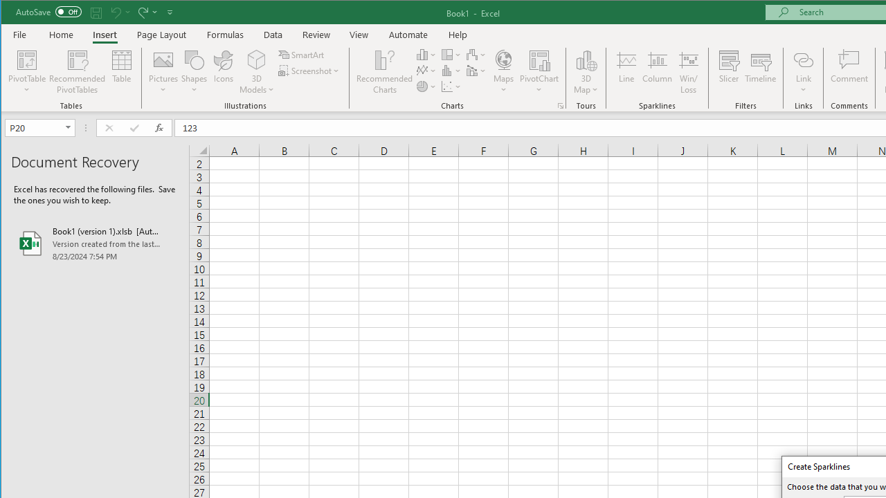  I want to click on Shapes, so click(194, 72).